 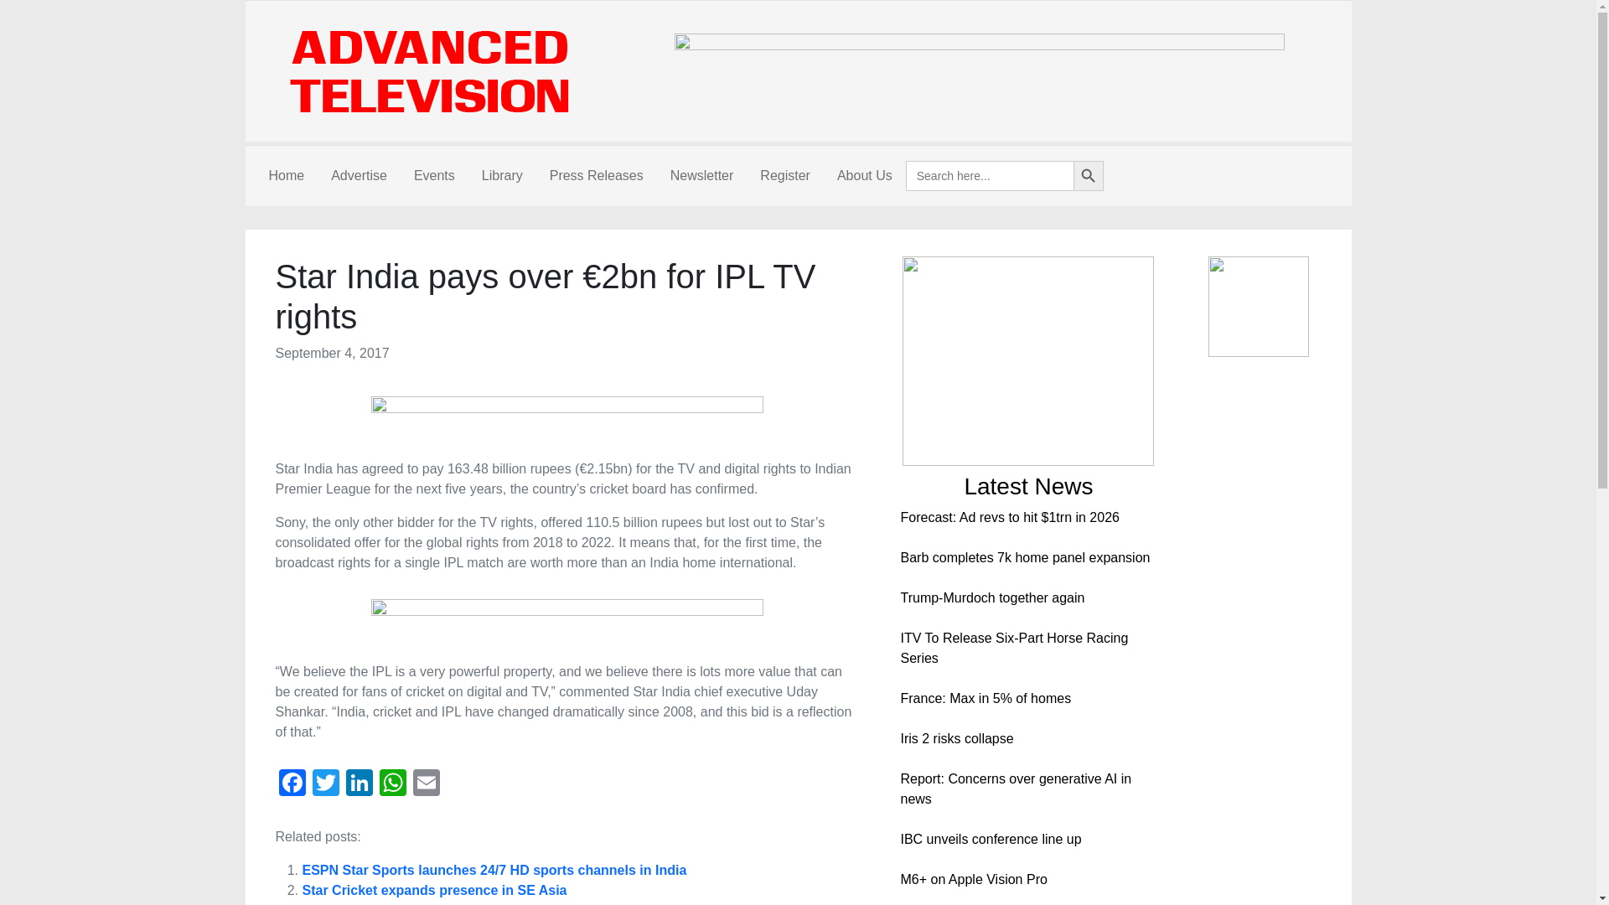 I want to click on WhatsApp, so click(x=391, y=784).